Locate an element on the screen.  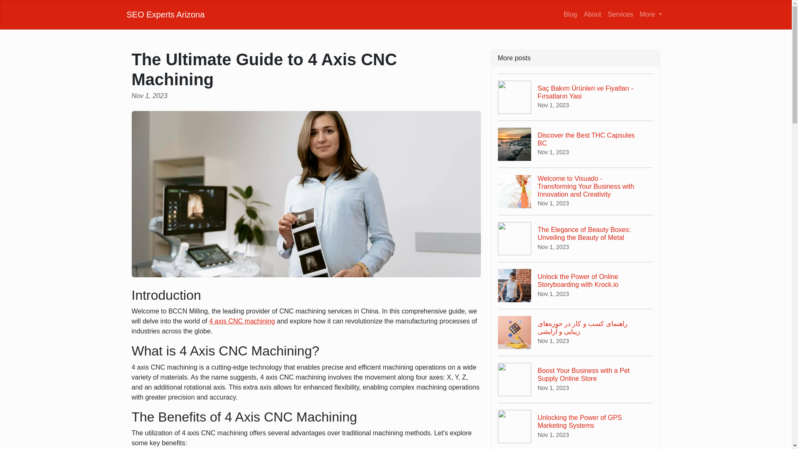
4 axis CNC machining is located at coordinates (620, 14).